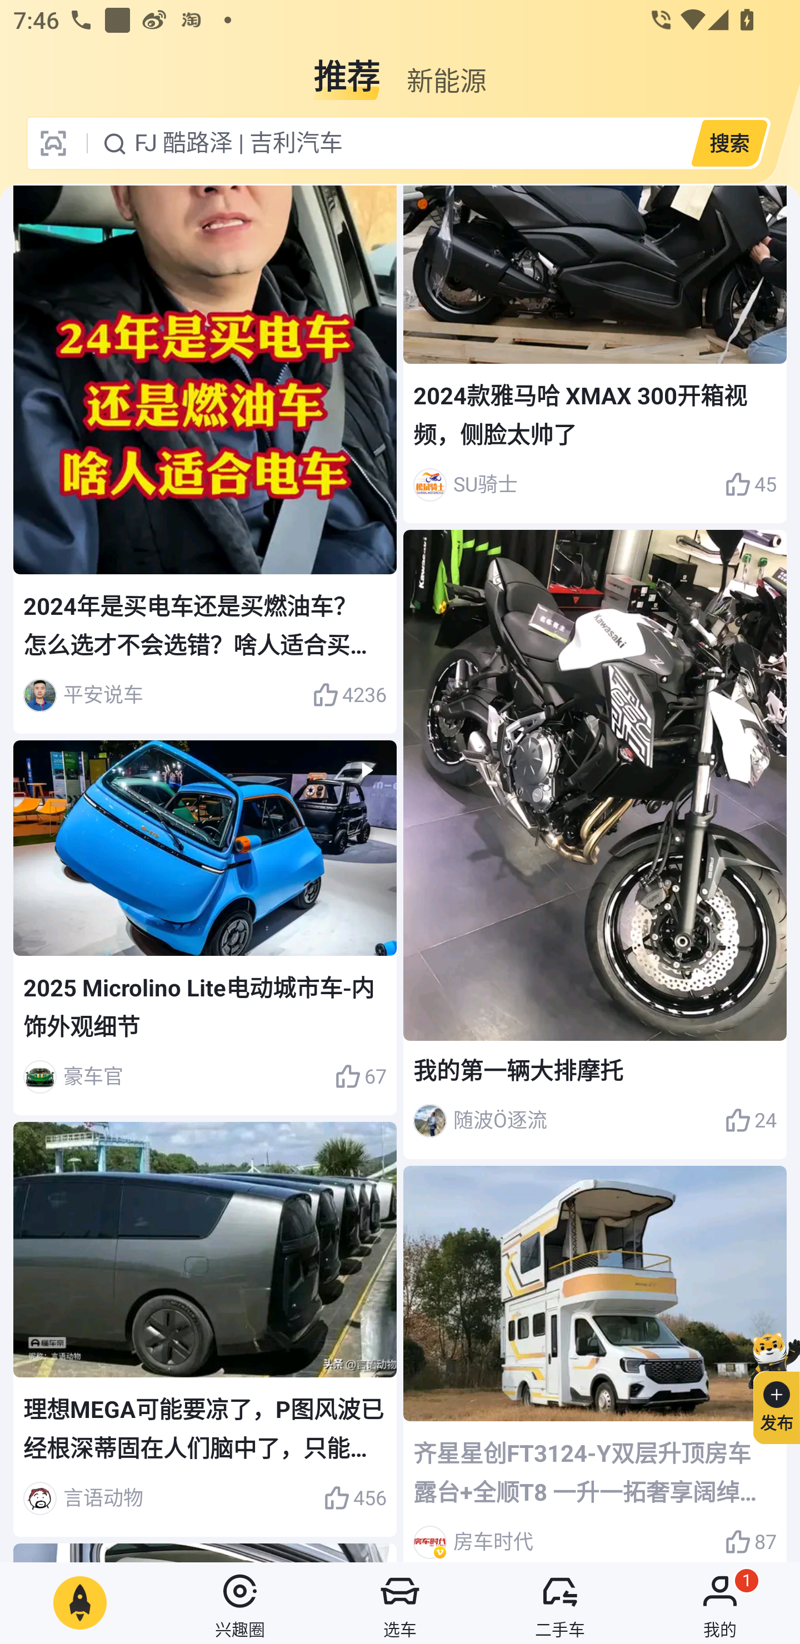 The image size is (800, 1644). I want to click on 2024款雅马哈 XMAX 300开箱视频，侧脸太帅了 SU骑士 45, so click(594, 354).